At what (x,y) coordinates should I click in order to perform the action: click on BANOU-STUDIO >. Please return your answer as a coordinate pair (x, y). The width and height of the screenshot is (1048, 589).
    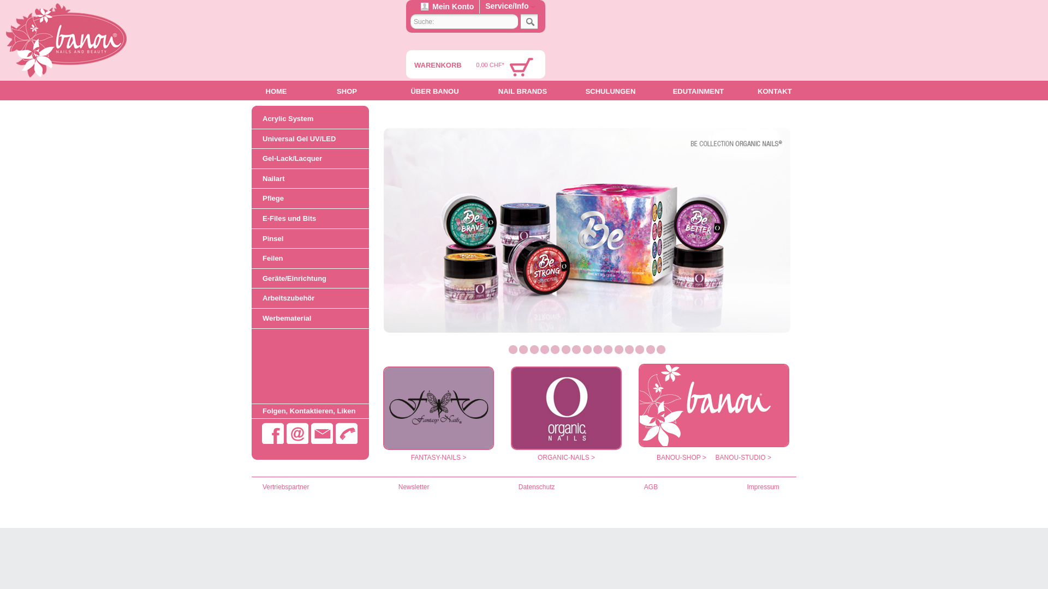
    Looking at the image, I should click on (743, 458).